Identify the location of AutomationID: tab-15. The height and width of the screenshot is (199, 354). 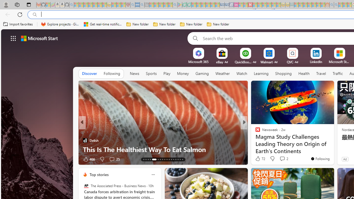
(148, 159).